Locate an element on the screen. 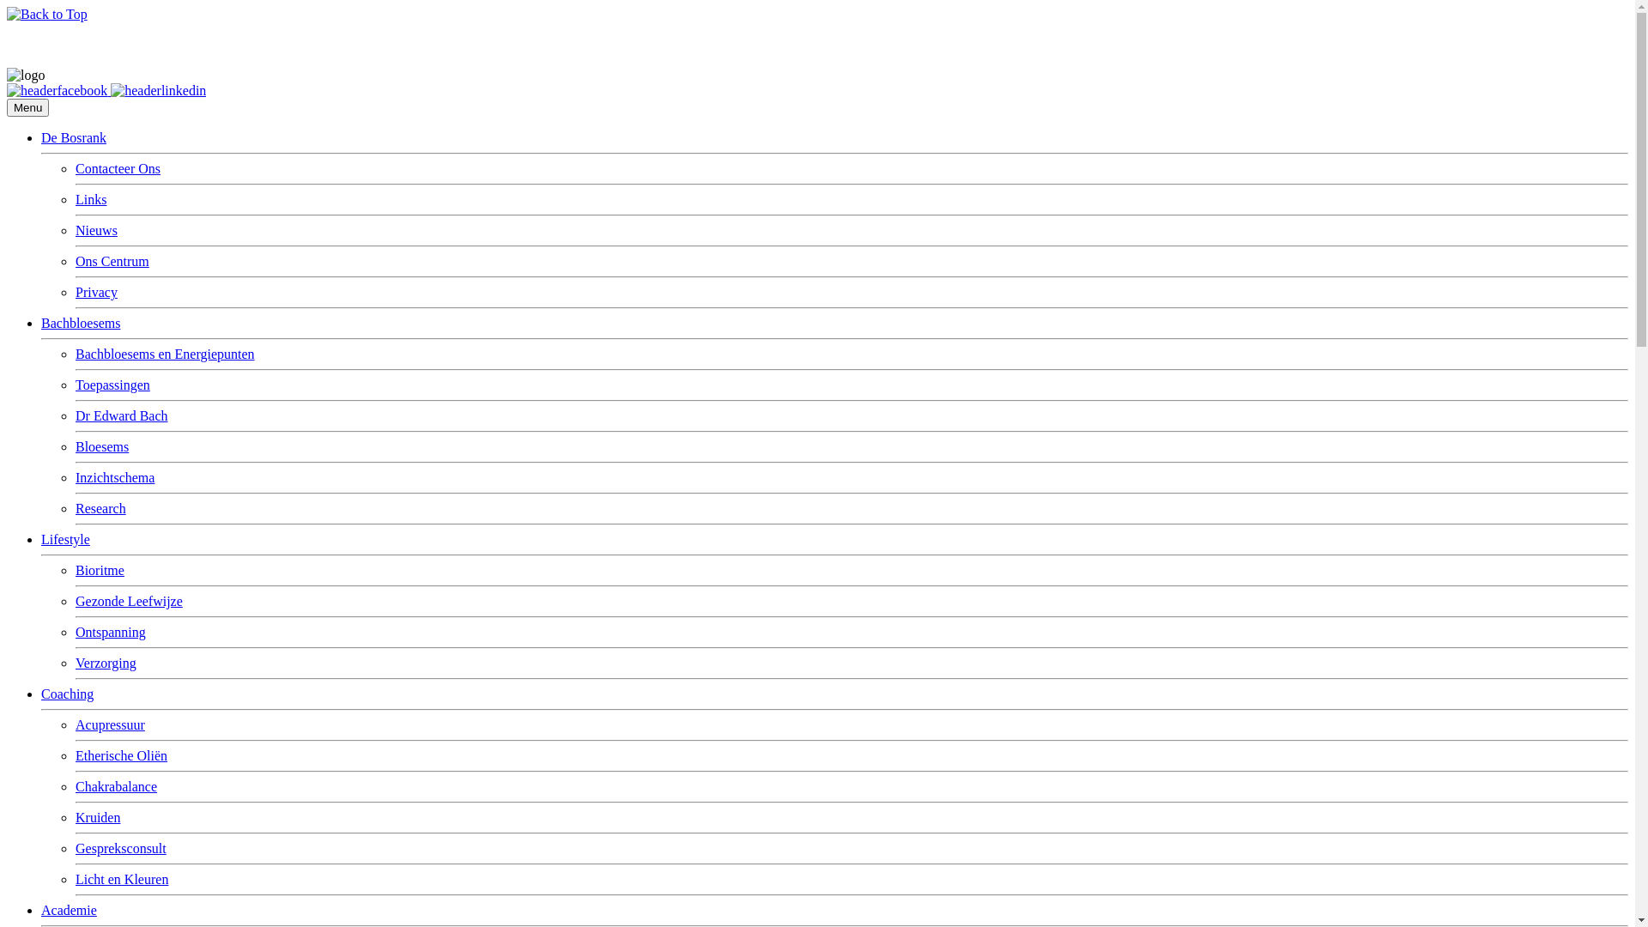  Lifestyle is located at coordinates (65, 539).